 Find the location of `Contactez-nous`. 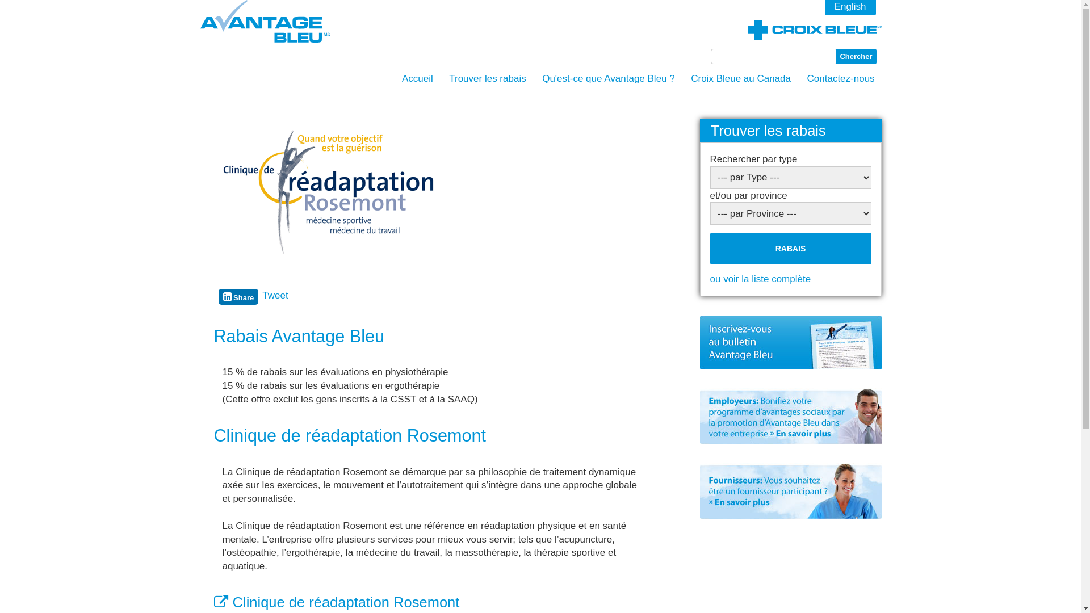

Contactez-nous is located at coordinates (841, 78).